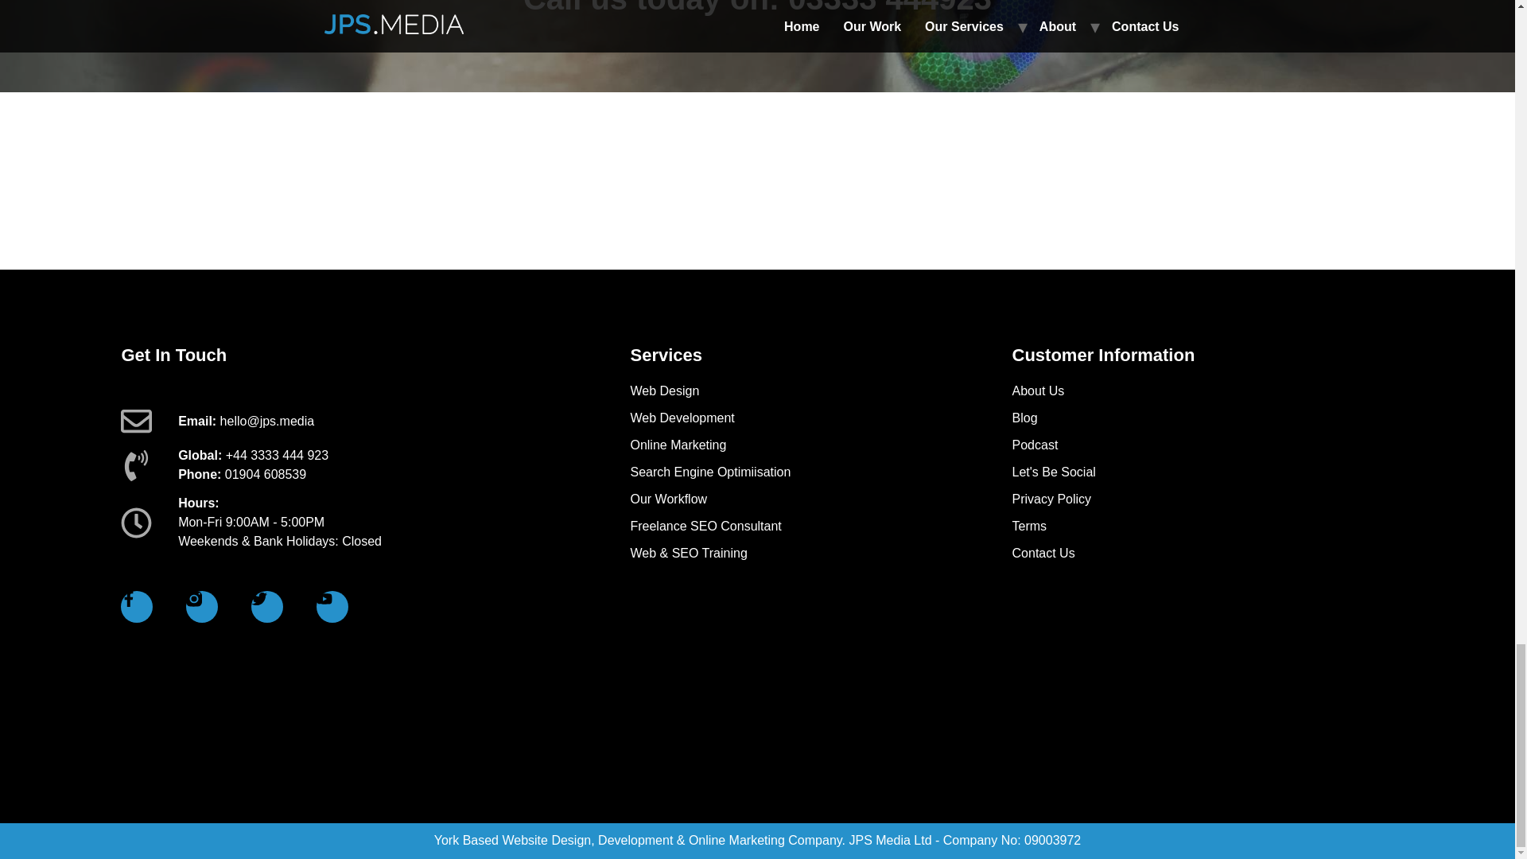 This screenshot has width=1527, height=859. I want to click on About Us, so click(1203, 391).